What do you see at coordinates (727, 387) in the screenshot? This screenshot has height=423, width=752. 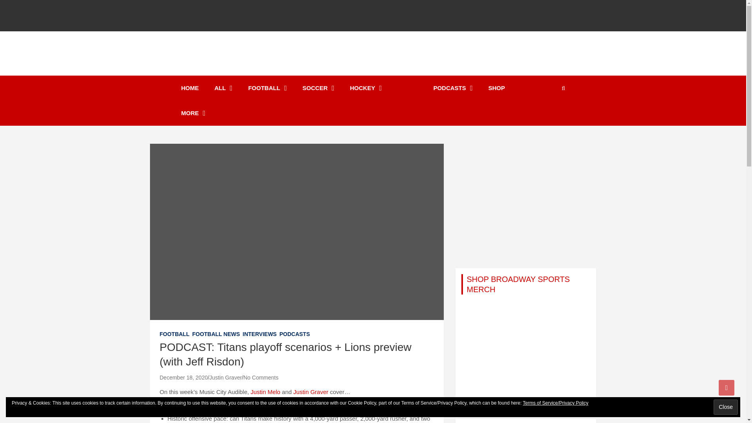 I see `Go to Top` at bounding box center [727, 387].